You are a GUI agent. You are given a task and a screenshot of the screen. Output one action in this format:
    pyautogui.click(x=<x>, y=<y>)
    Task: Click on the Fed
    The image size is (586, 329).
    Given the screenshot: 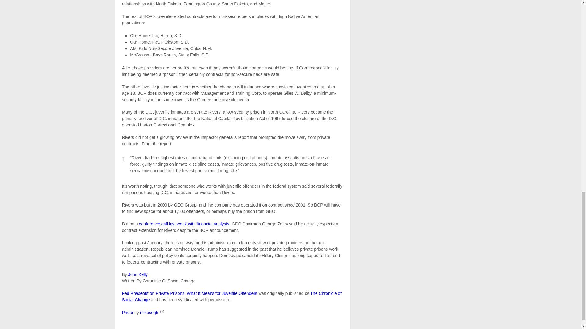 What is the action you would take?
    pyautogui.click(x=189, y=293)
    